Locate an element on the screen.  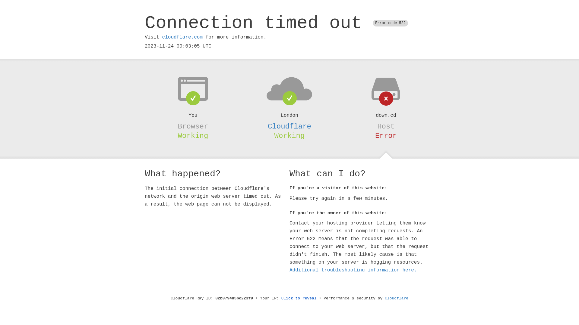
Click to reveal is located at coordinates (299, 299).